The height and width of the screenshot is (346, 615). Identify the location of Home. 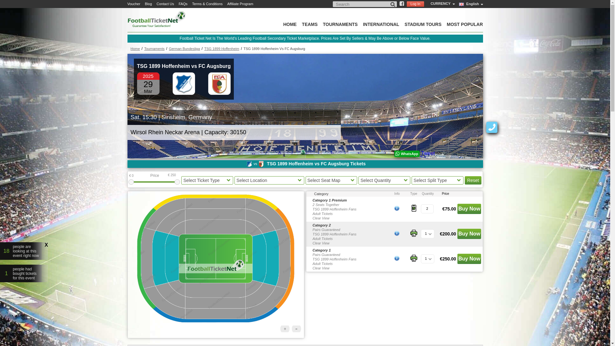
(290, 24).